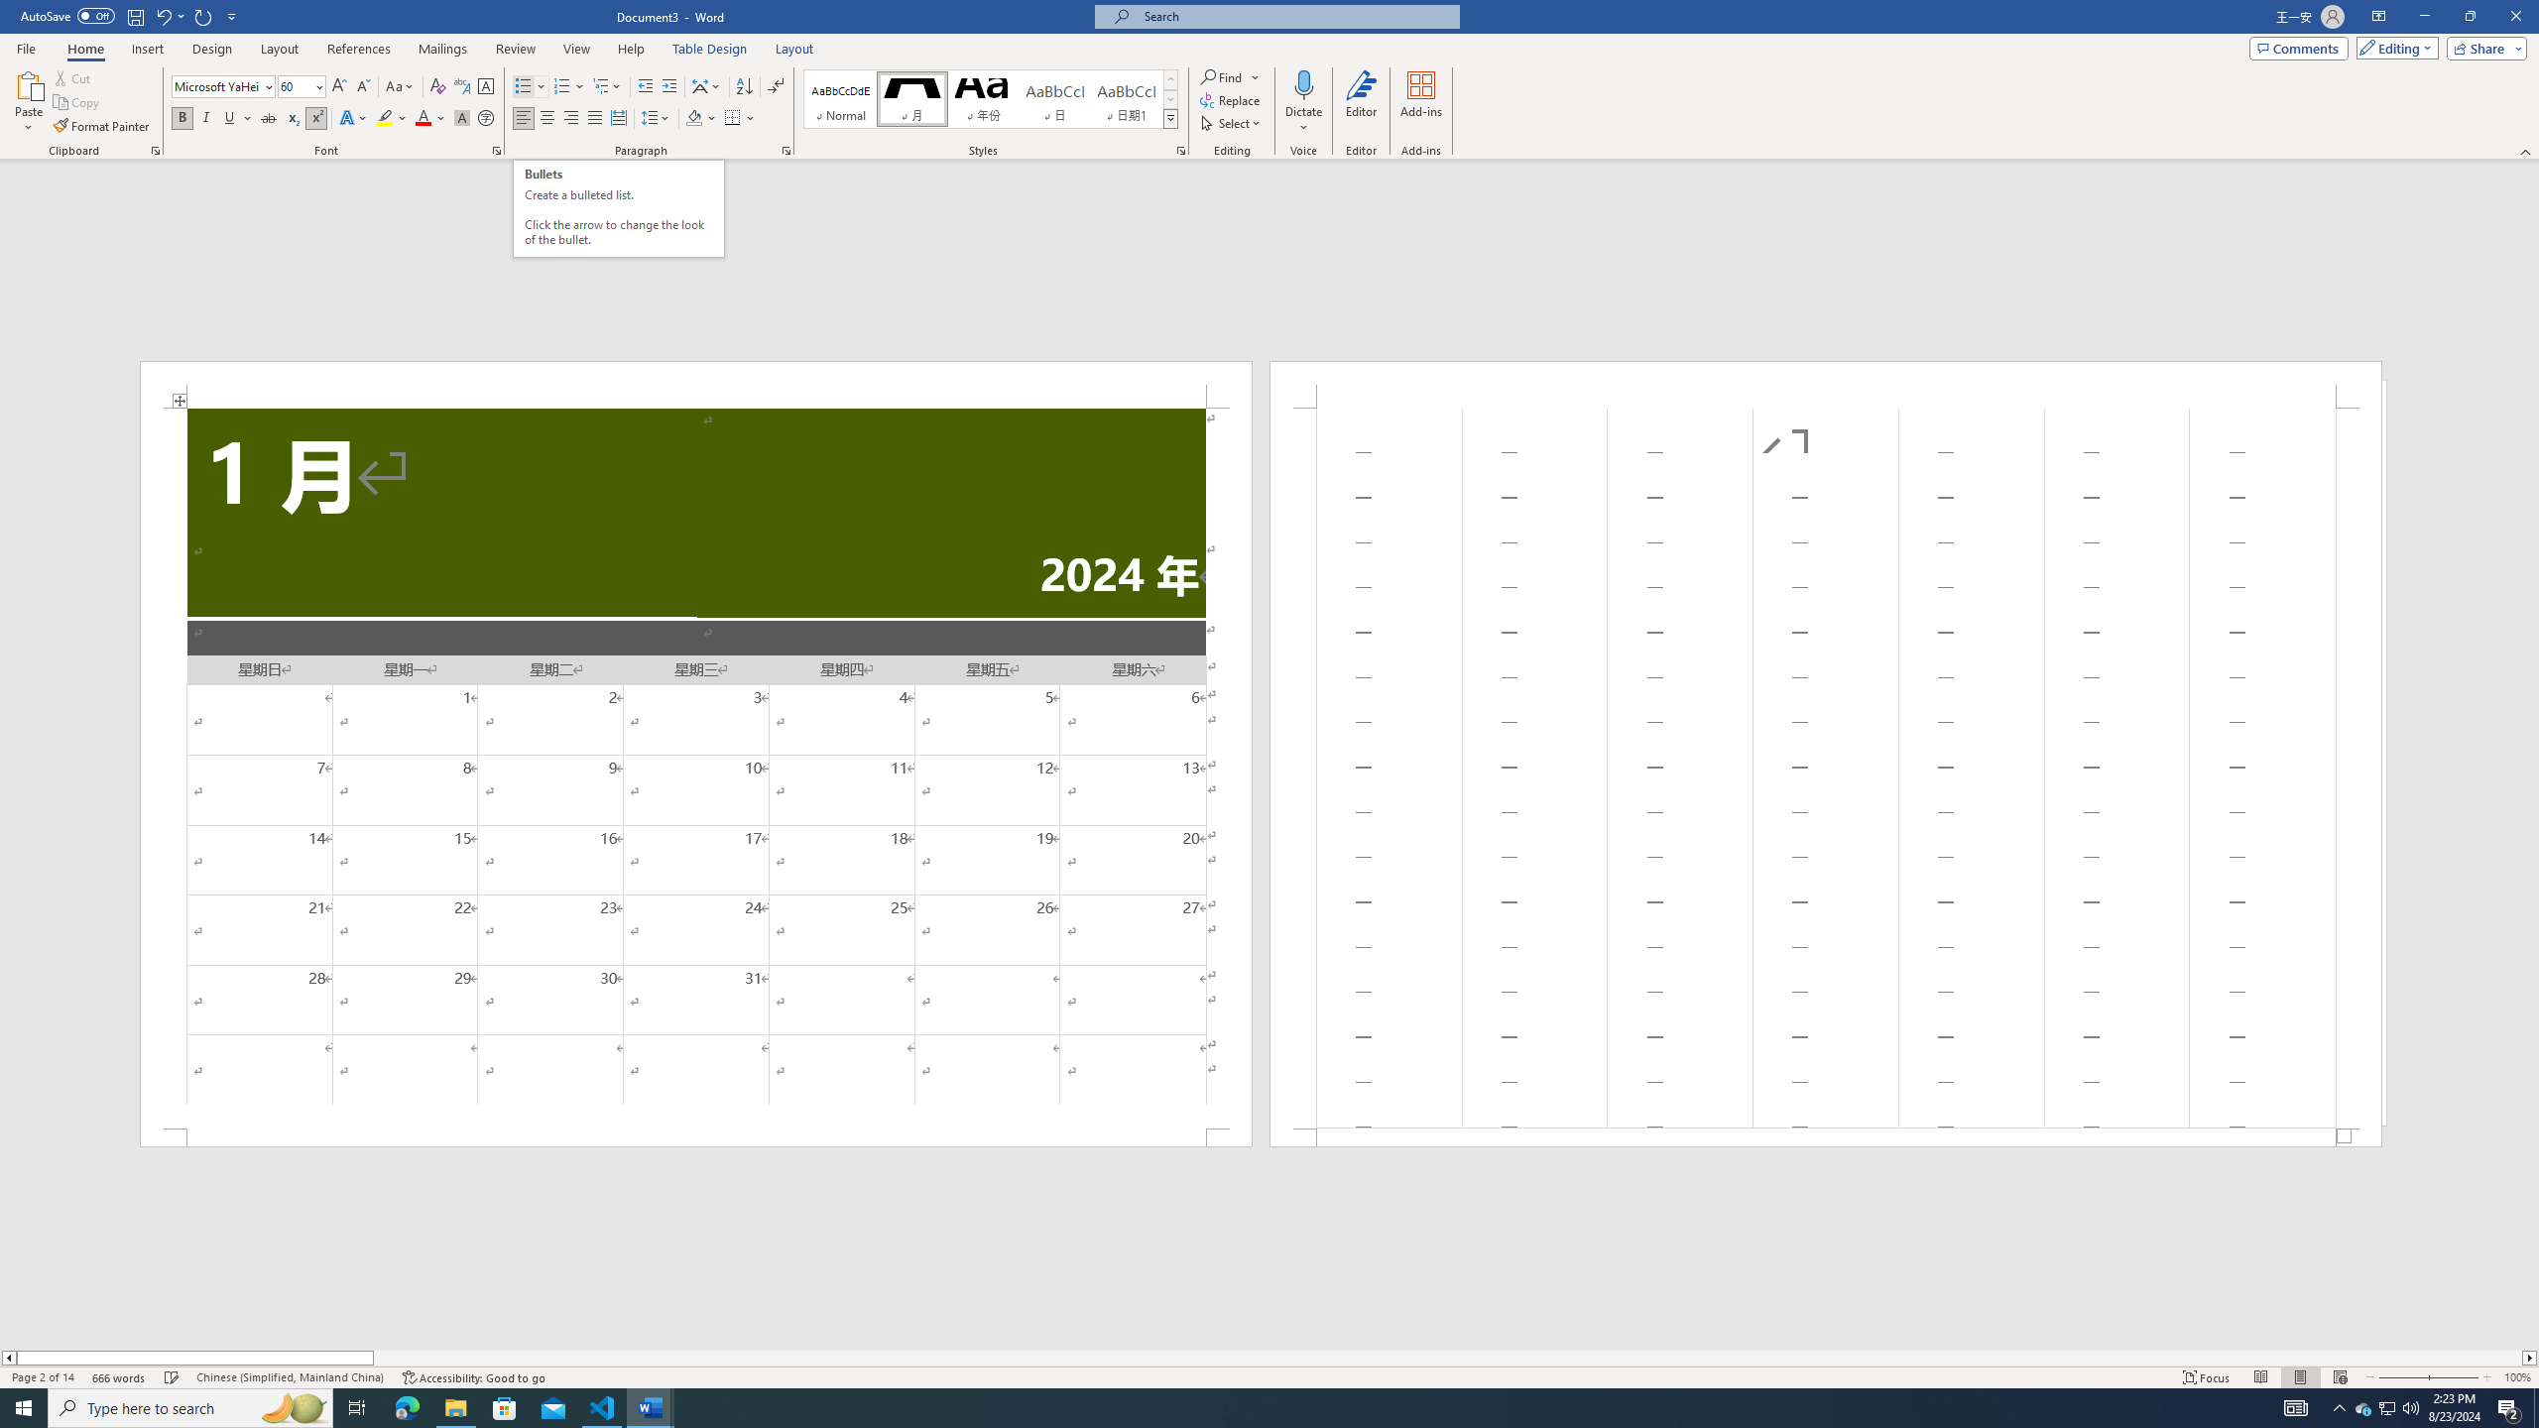 This screenshot has width=2539, height=1428. I want to click on Paste, so click(29, 102).